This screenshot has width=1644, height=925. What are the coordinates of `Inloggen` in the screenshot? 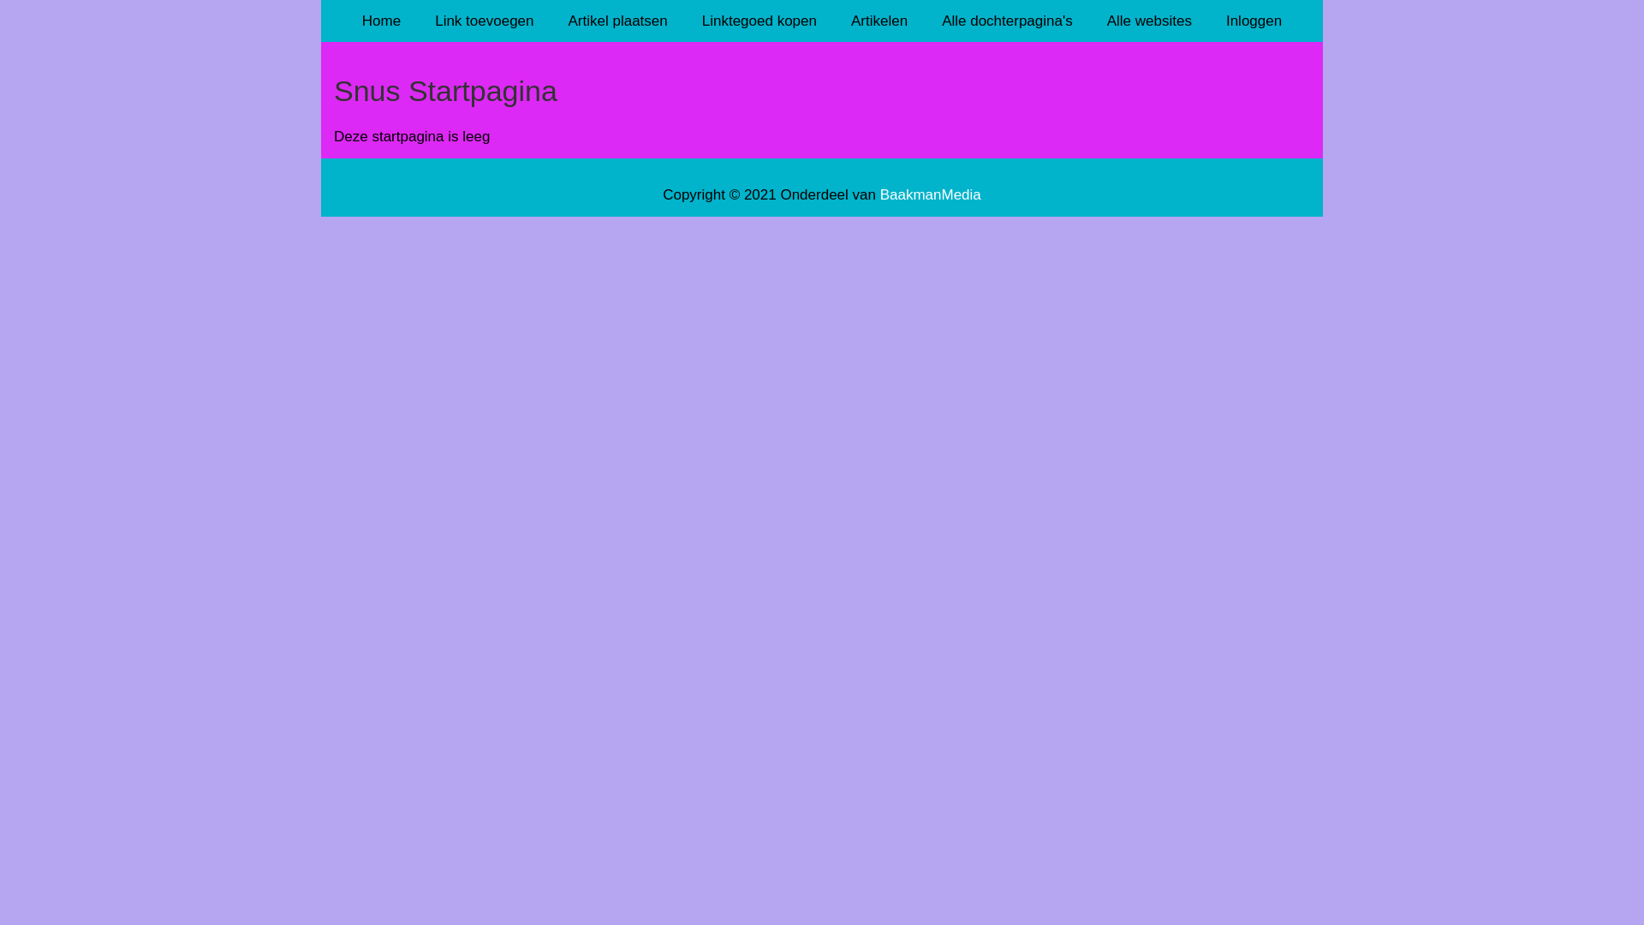 It's located at (1254, 21).